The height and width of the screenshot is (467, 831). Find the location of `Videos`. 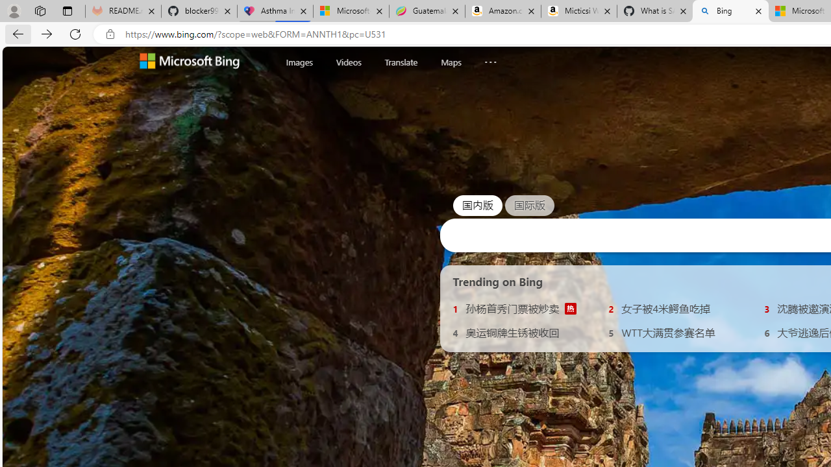

Videos is located at coordinates (348, 62).